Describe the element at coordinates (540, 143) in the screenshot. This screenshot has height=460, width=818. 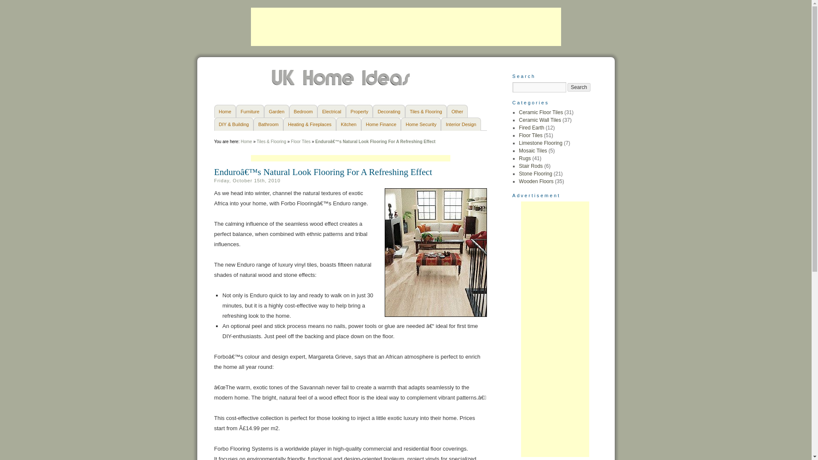
I see `Limestone Flooring` at that location.